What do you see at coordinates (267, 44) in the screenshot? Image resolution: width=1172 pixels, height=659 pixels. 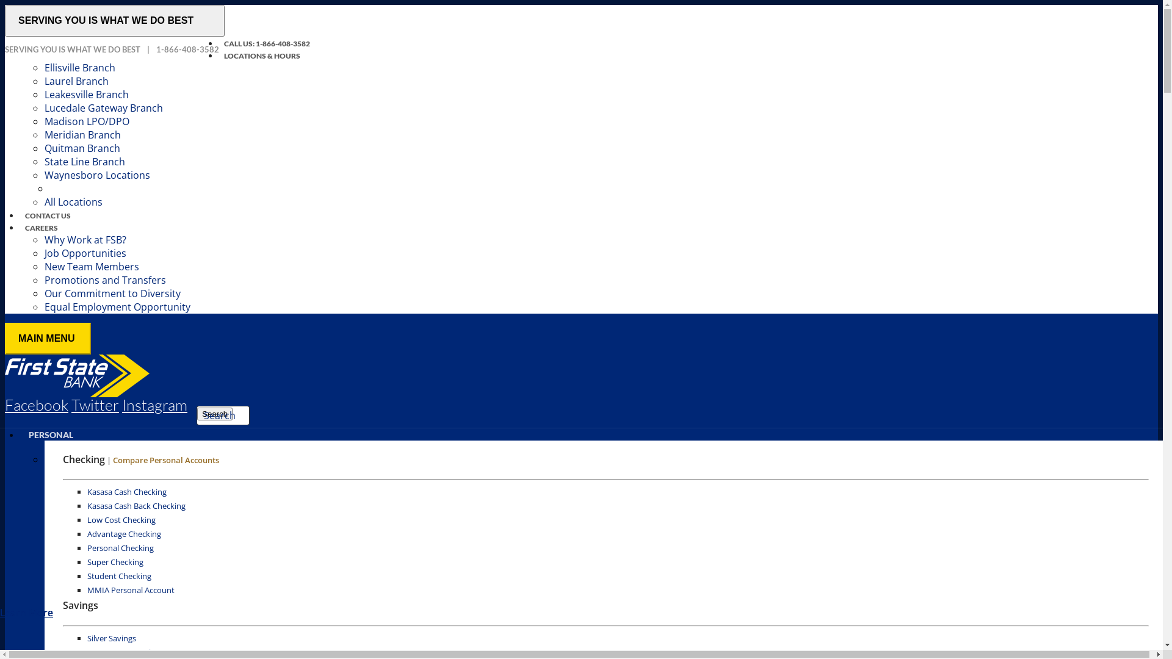 I see `CALL US: 1-866-408-3582` at bounding box center [267, 44].